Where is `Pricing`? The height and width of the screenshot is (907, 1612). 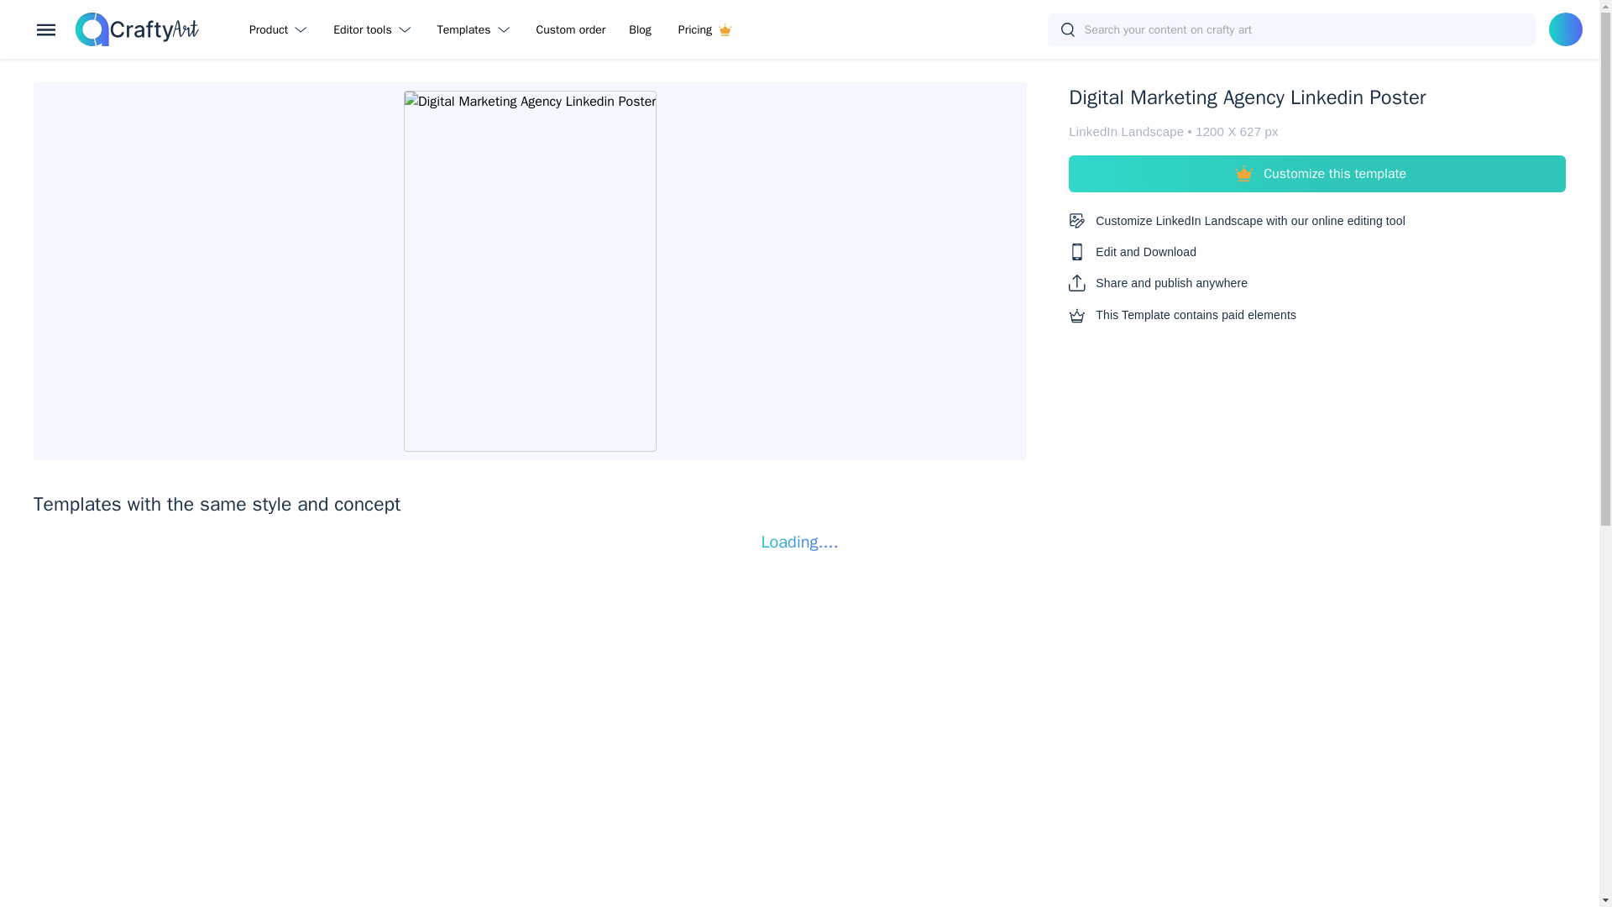
Pricing is located at coordinates (704, 29).